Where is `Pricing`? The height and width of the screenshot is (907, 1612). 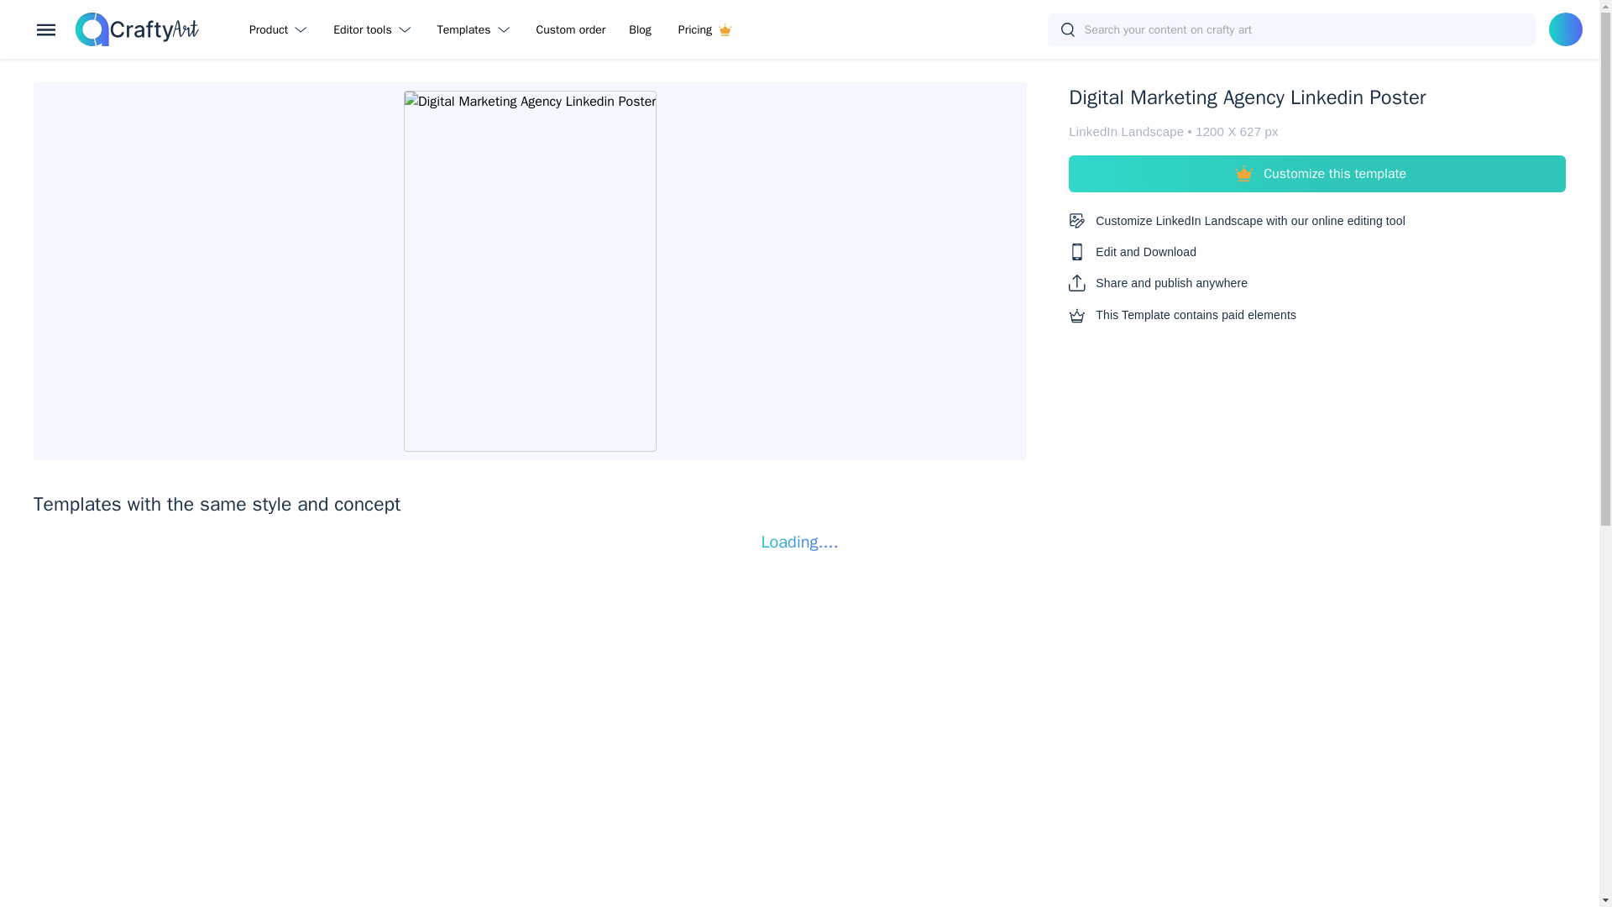
Pricing is located at coordinates (704, 29).